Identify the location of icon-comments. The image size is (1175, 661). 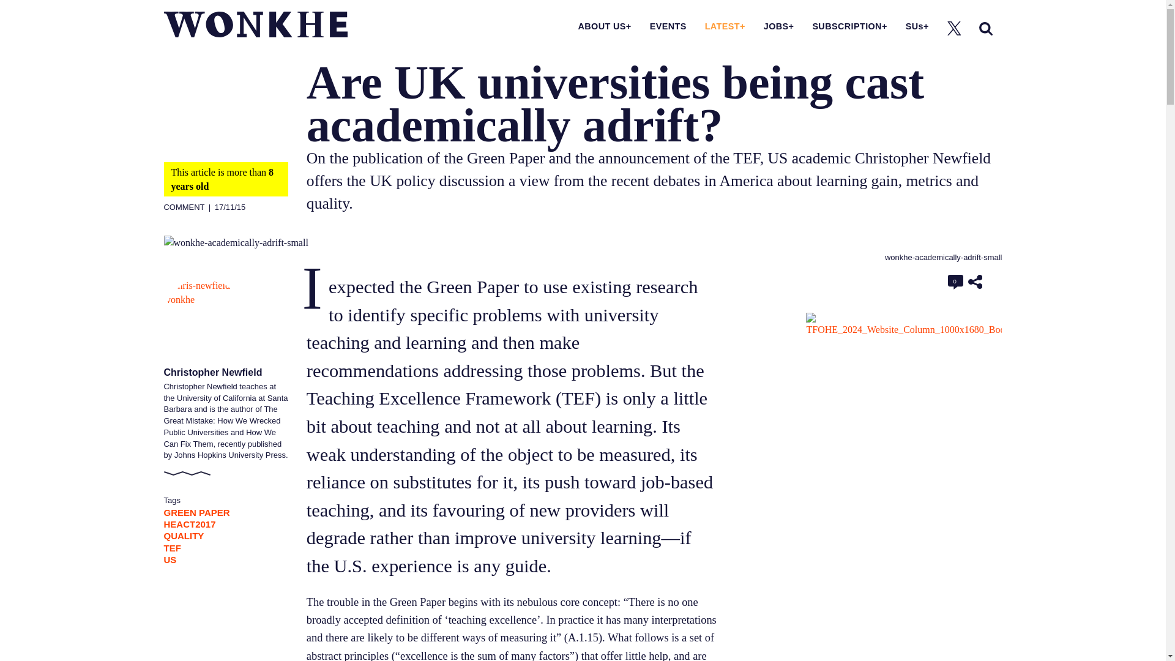
(956, 282).